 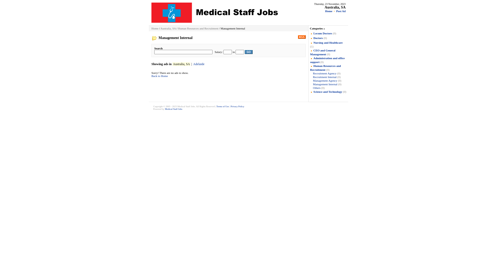 I want to click on Human Resources and Recruitment, so click(x=326, y=68).